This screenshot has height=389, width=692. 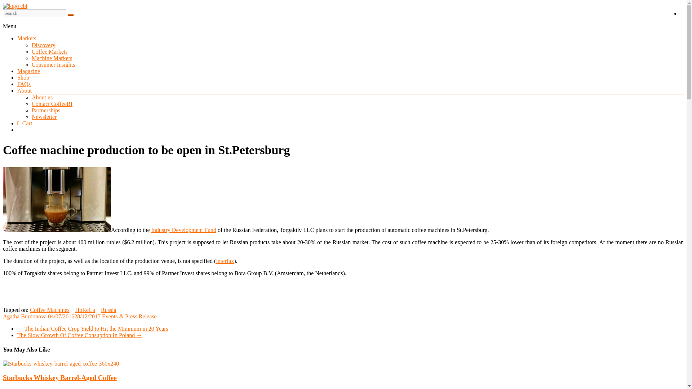 I want to click on Starbucks Whiskey Barrel-Aged Coffee, so click(x=61, y=364).